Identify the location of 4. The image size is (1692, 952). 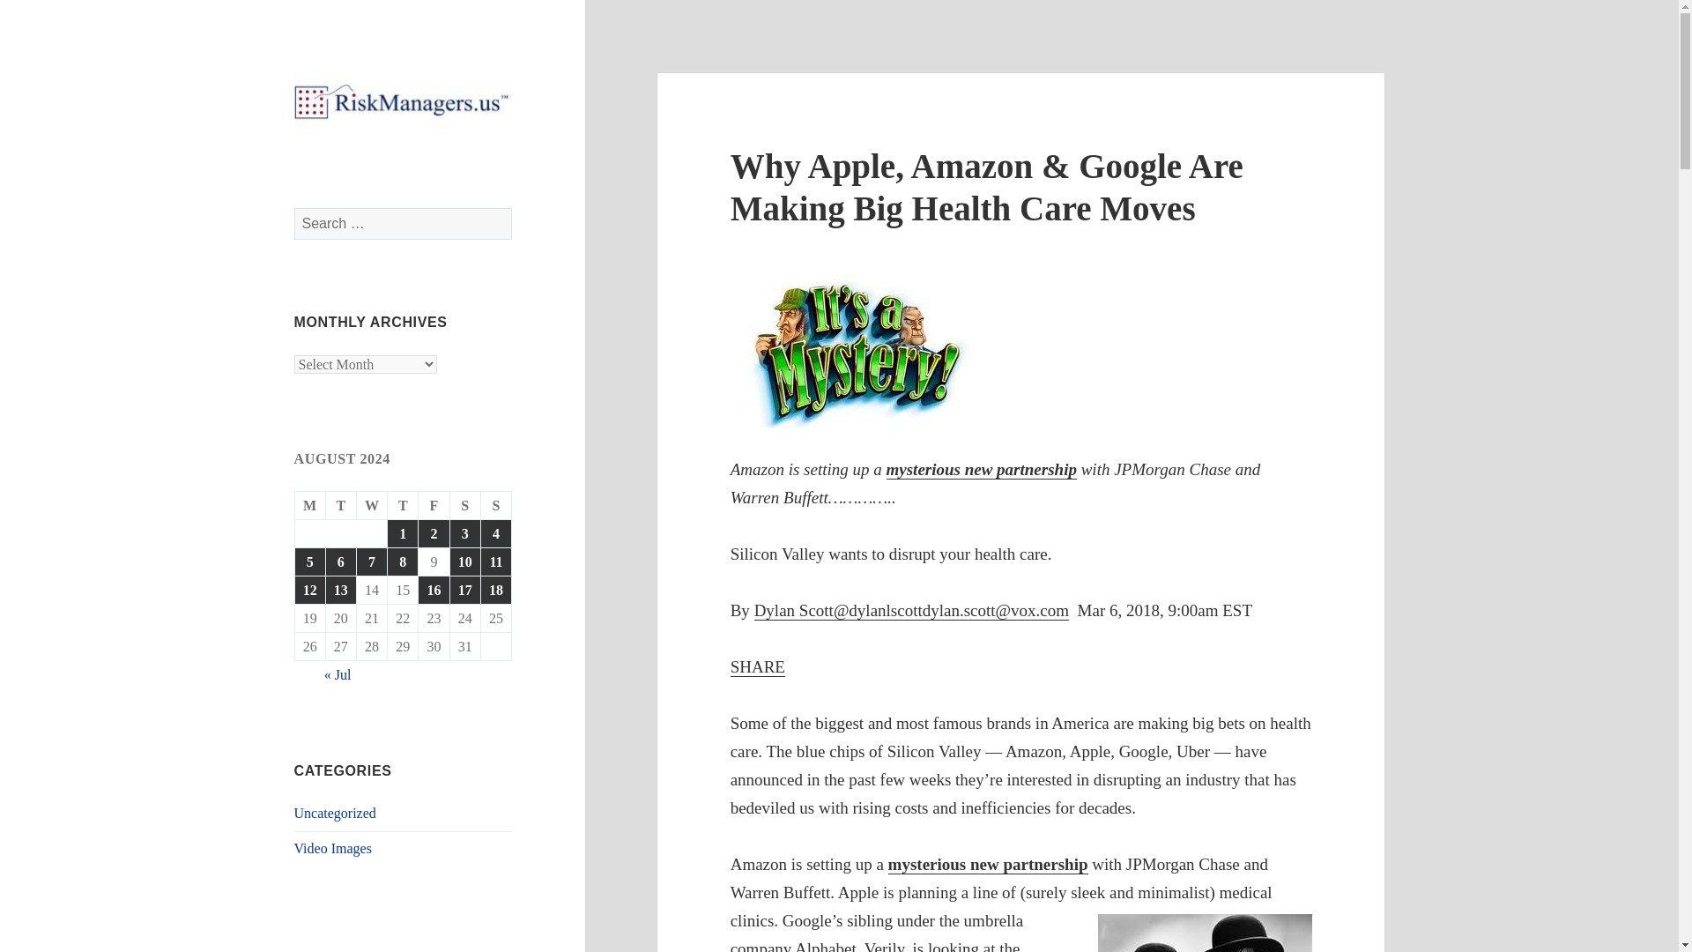
(495, 533).